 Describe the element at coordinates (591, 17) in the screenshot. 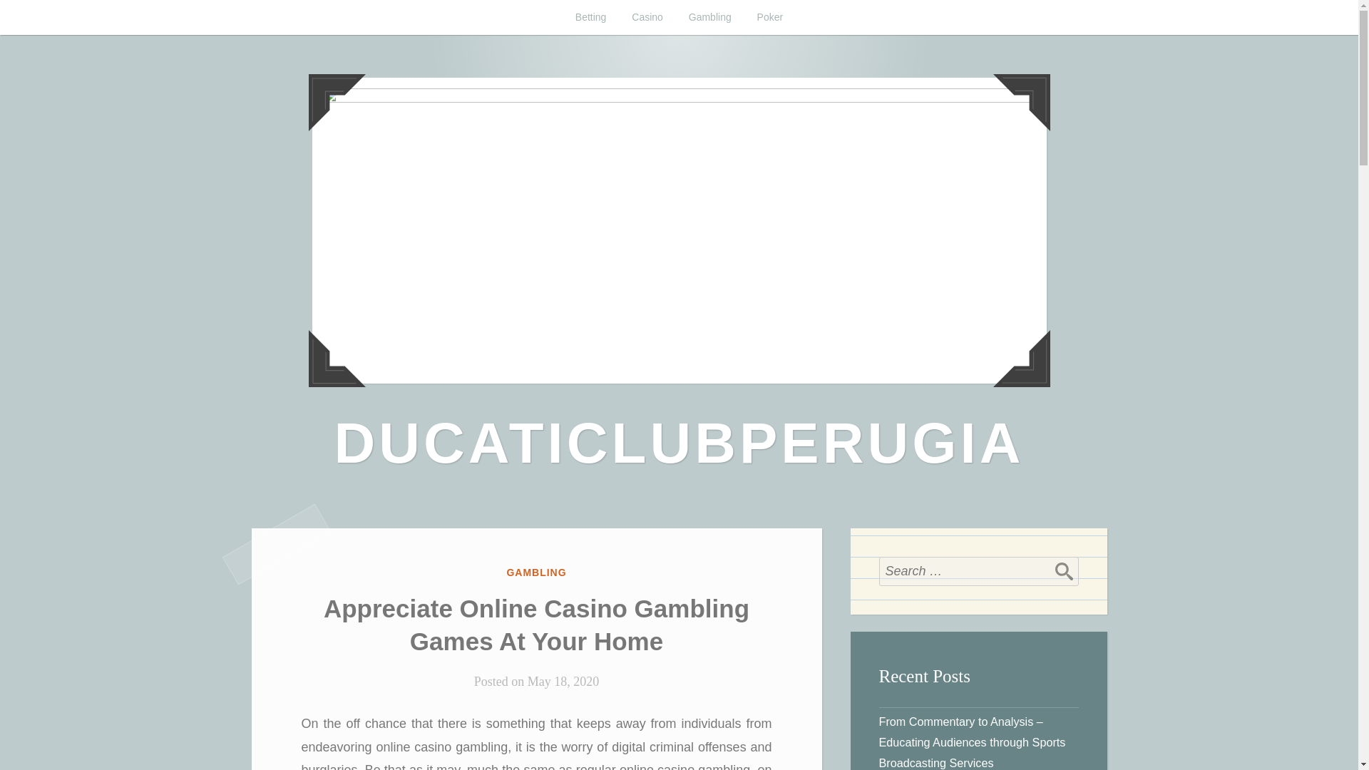

I see `Betting` at that location.